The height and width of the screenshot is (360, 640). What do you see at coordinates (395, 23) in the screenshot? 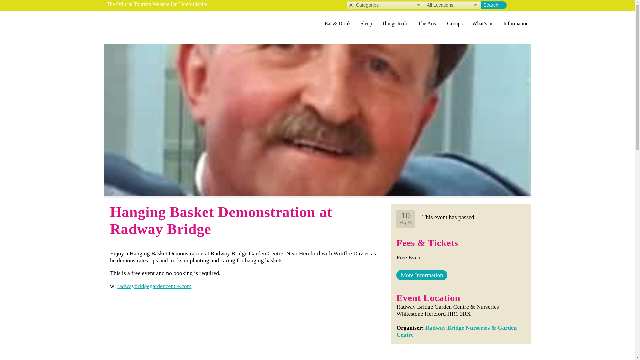
I see `Things to do` at bounding box center [395, 23].